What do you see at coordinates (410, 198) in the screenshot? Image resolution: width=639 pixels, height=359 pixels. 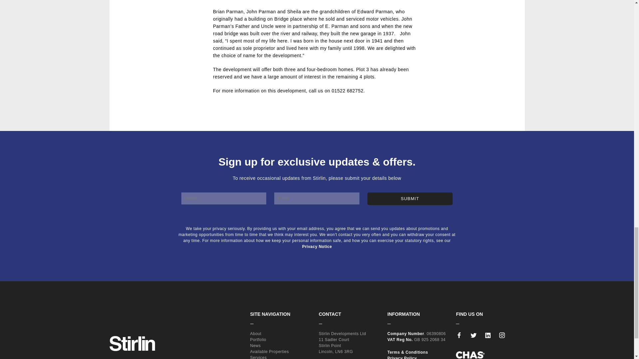 I see `Submit` at bounding box center [410, 198].